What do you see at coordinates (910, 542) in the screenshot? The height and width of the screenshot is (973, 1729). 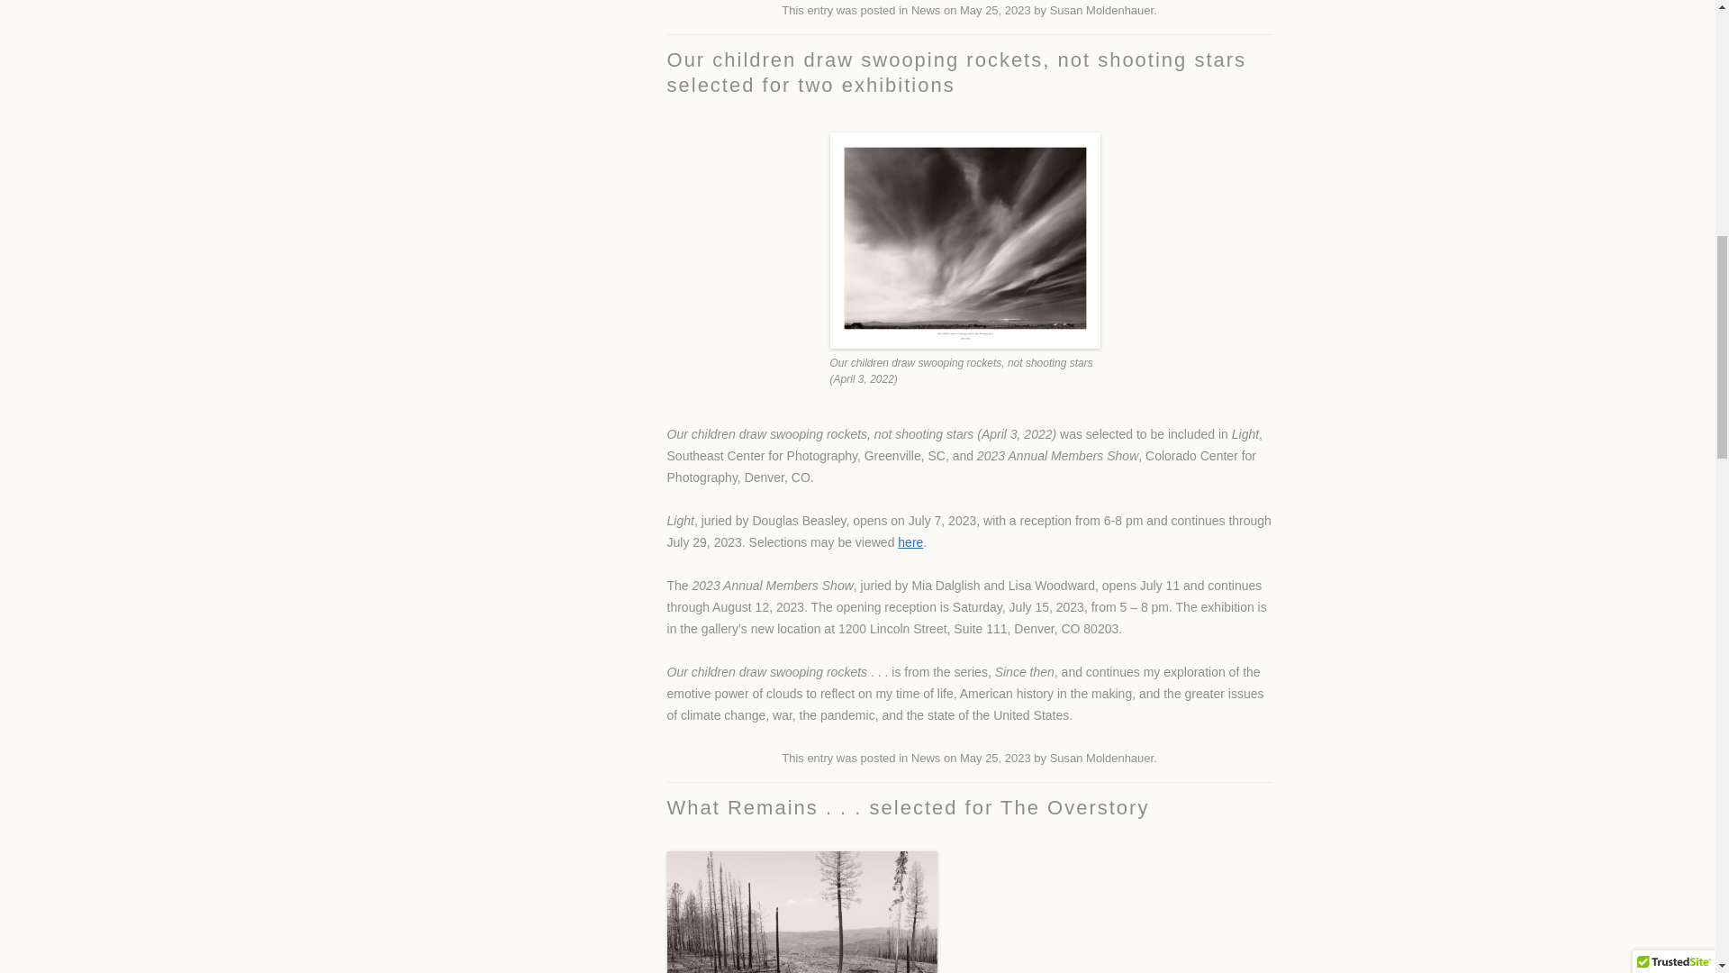 I see `here` at bounding box center [910, 542].